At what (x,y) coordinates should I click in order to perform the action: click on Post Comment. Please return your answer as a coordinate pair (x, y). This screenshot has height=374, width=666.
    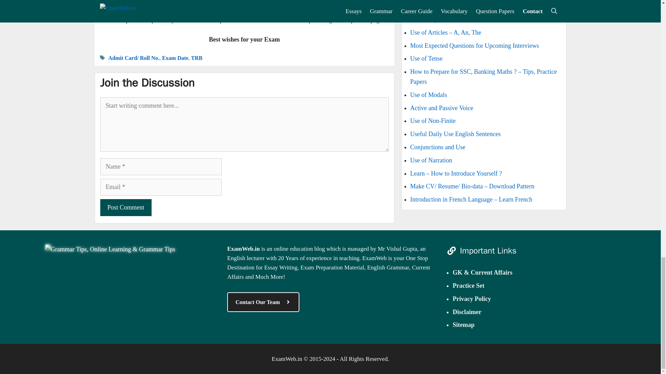
    Looking at the image, I should click on (126, 207).